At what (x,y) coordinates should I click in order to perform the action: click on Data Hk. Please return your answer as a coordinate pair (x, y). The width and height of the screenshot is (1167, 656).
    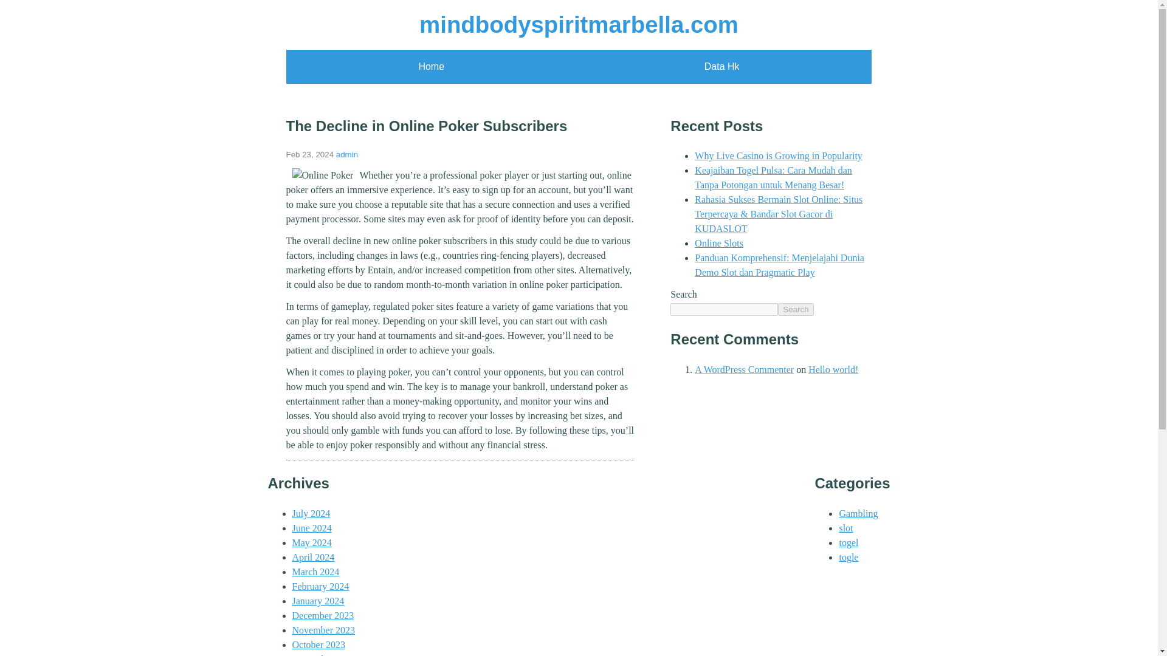
    Looking at the image, I should click on (722, 66).